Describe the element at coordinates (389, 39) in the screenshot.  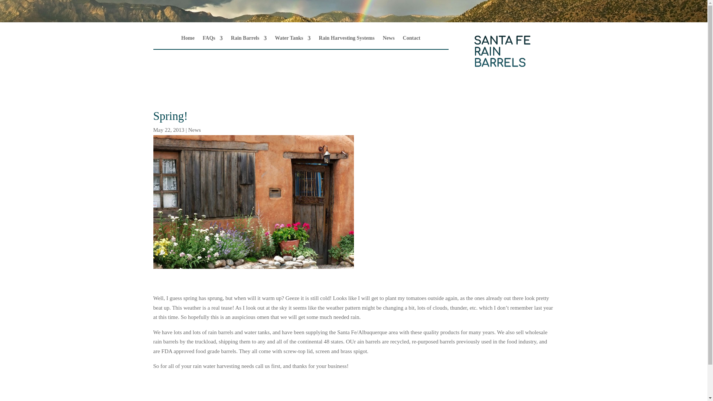
I see `News` at that location.